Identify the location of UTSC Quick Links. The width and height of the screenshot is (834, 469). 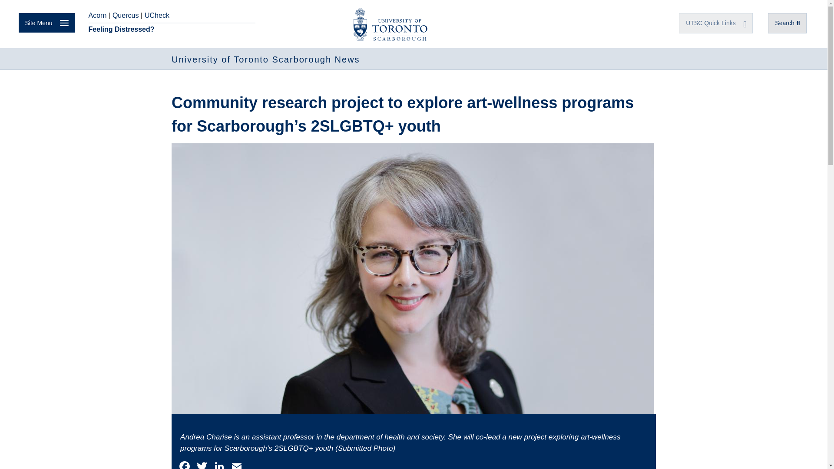
(716, 23).